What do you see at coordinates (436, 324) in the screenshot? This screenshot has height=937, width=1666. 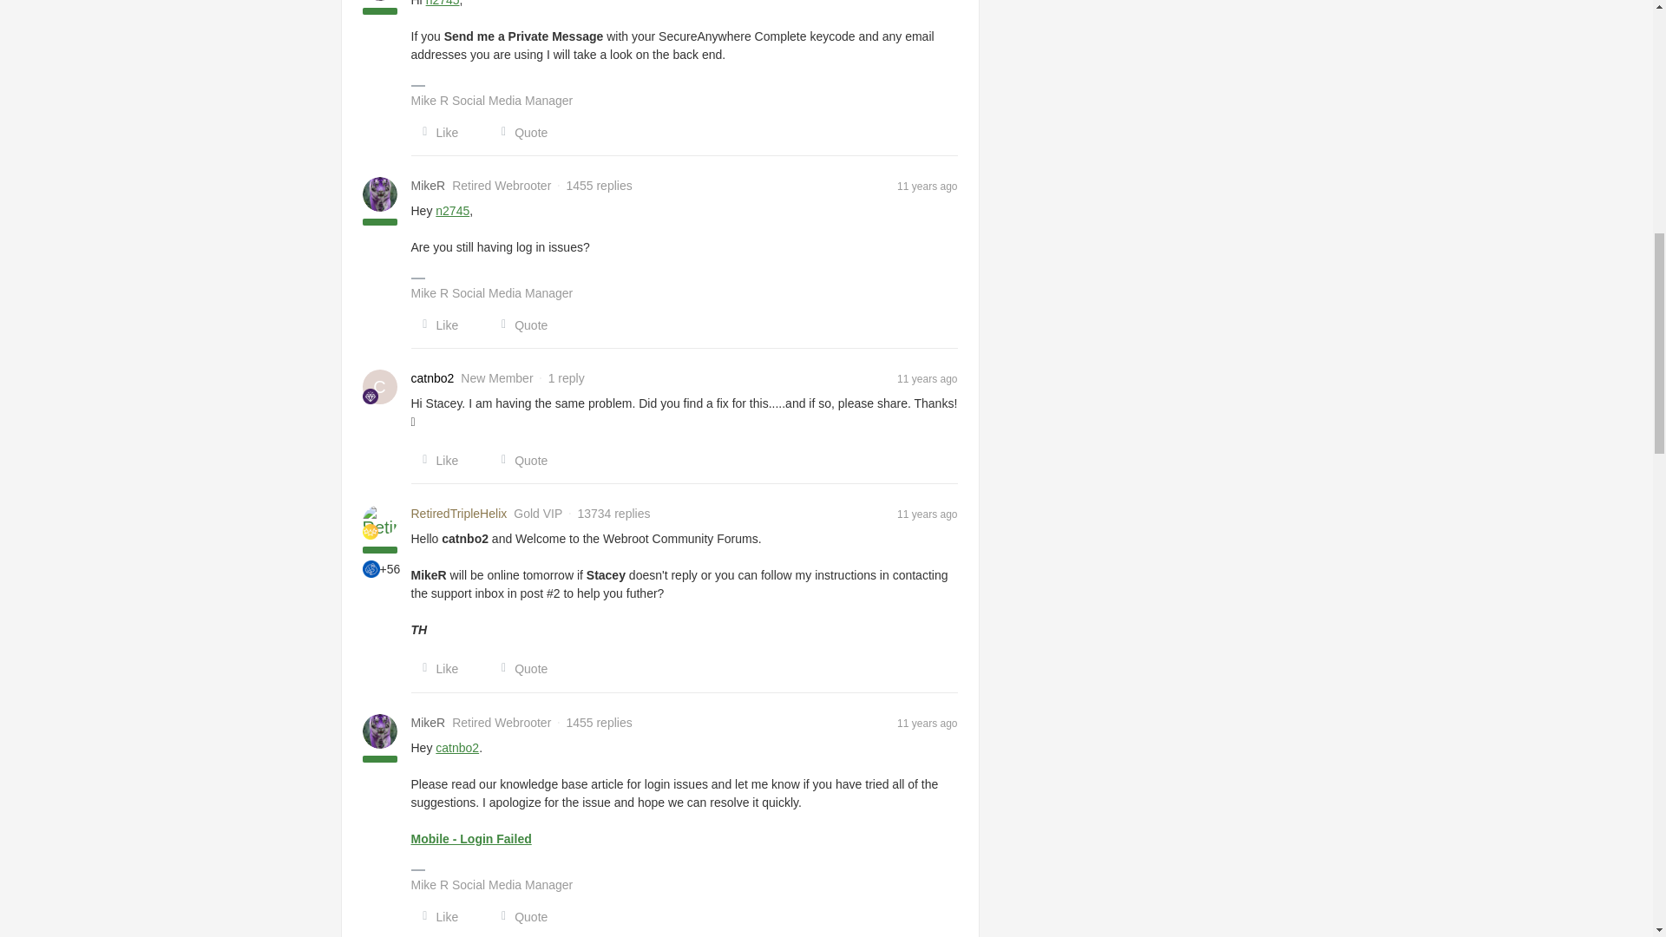 I see `Like` at bounding box center [436, 324].